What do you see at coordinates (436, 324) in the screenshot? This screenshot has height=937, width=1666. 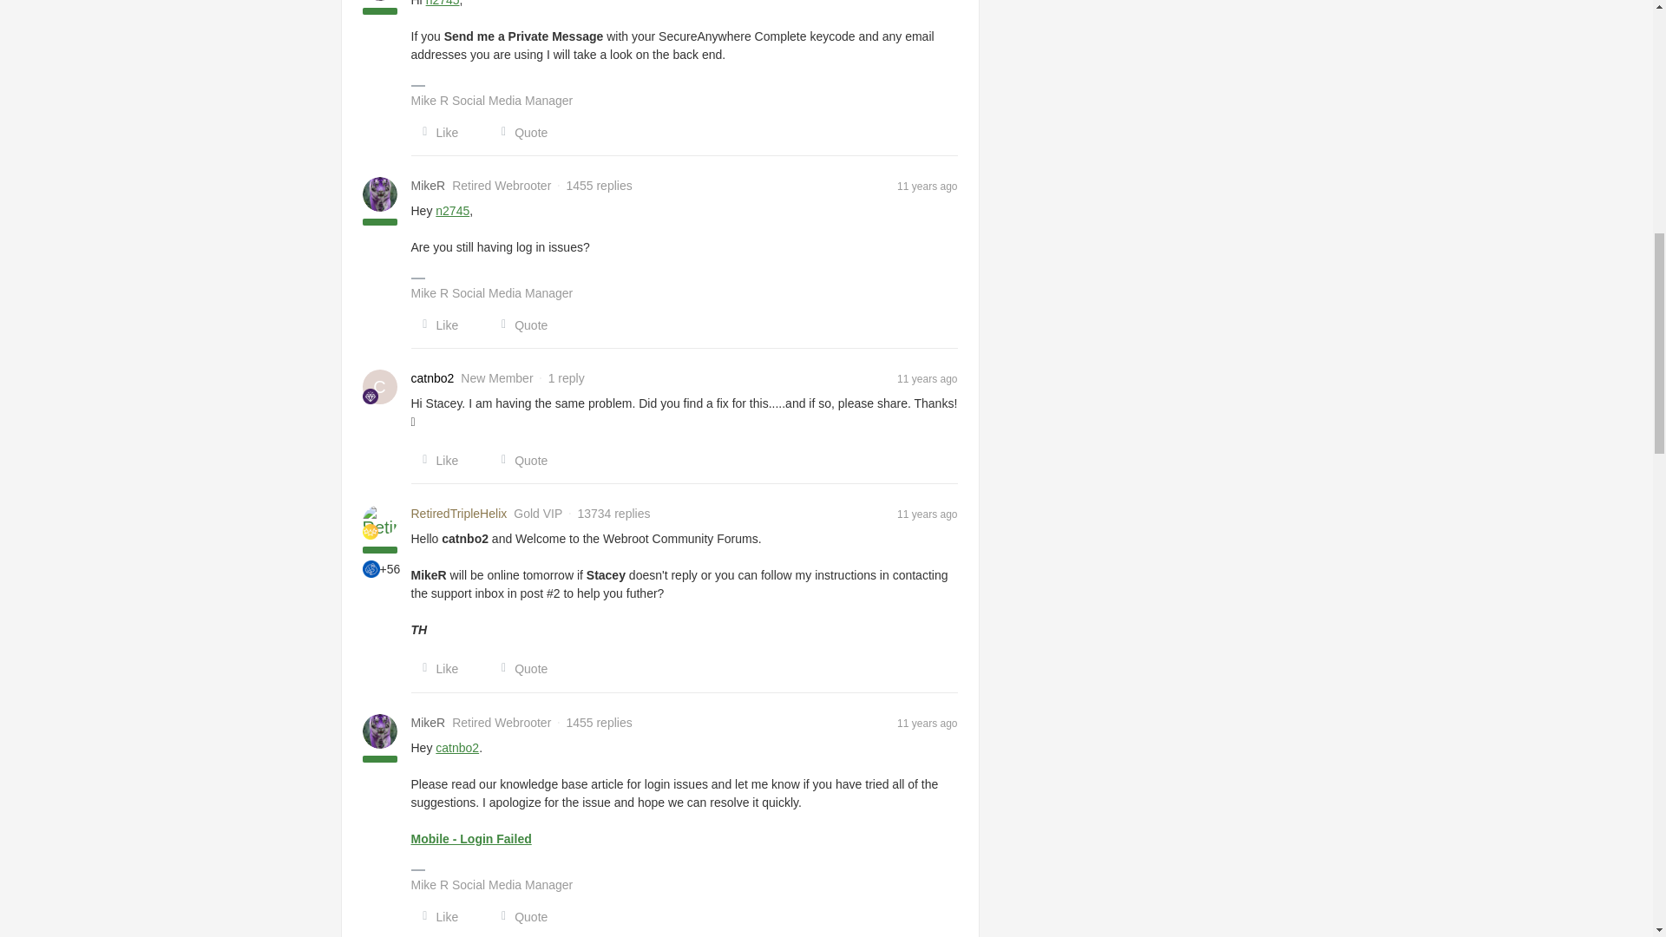 I see `Like` at bounding box center [436, 324].